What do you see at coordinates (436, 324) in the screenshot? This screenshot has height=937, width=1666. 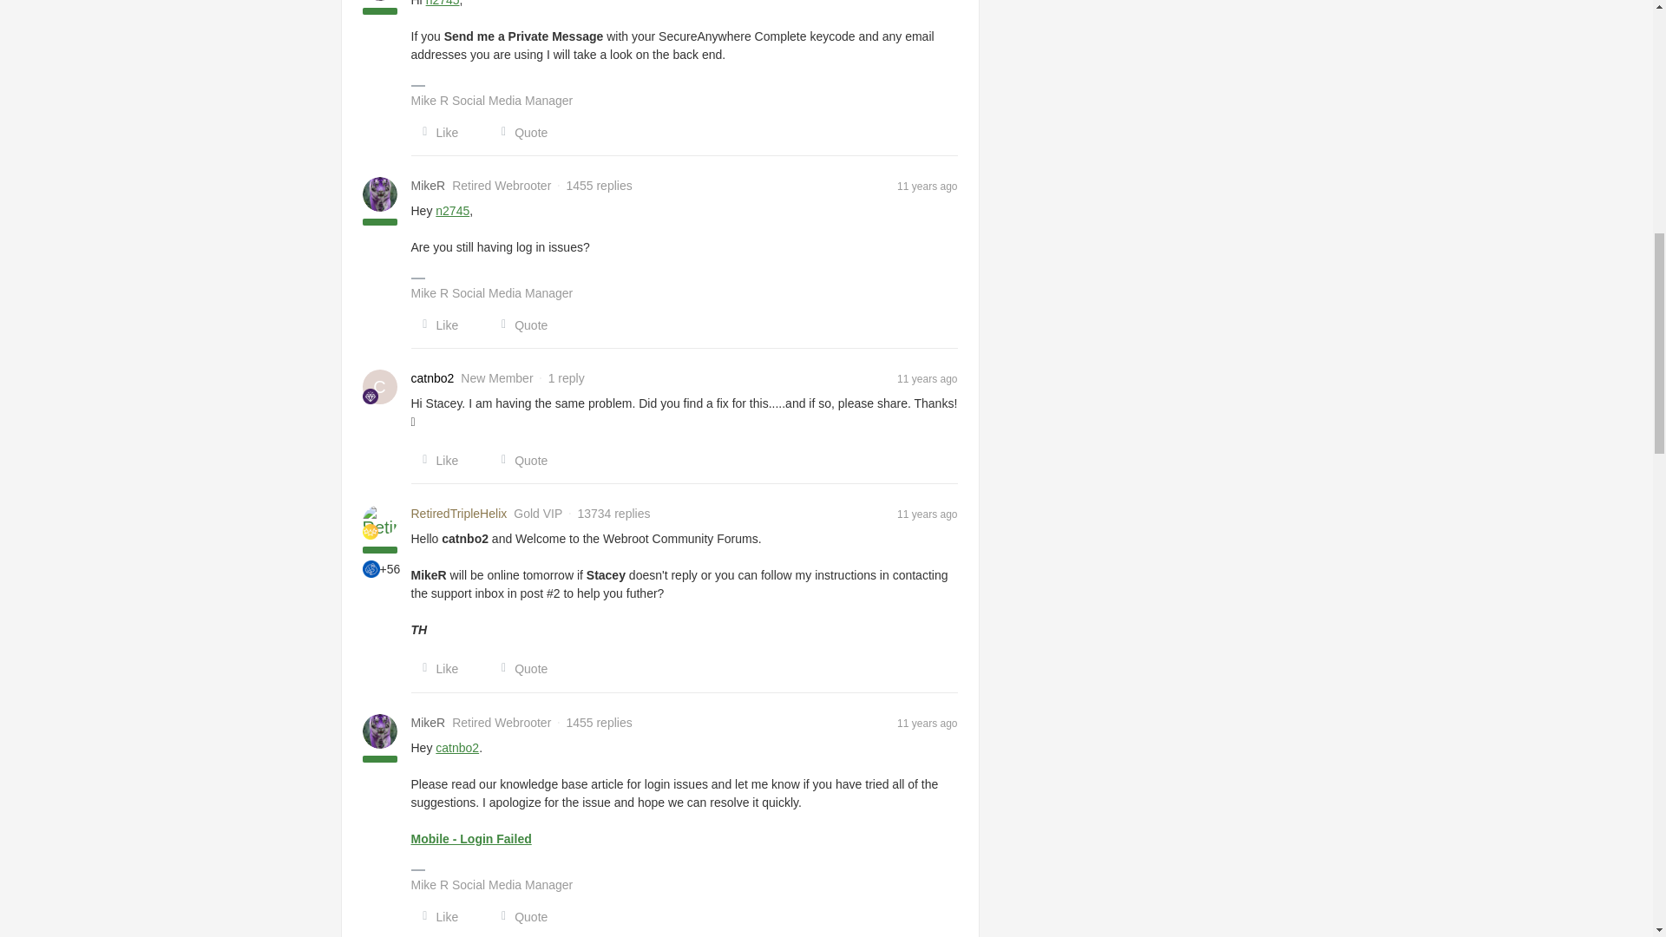 I see `Like` at bounding box center [436, 324].